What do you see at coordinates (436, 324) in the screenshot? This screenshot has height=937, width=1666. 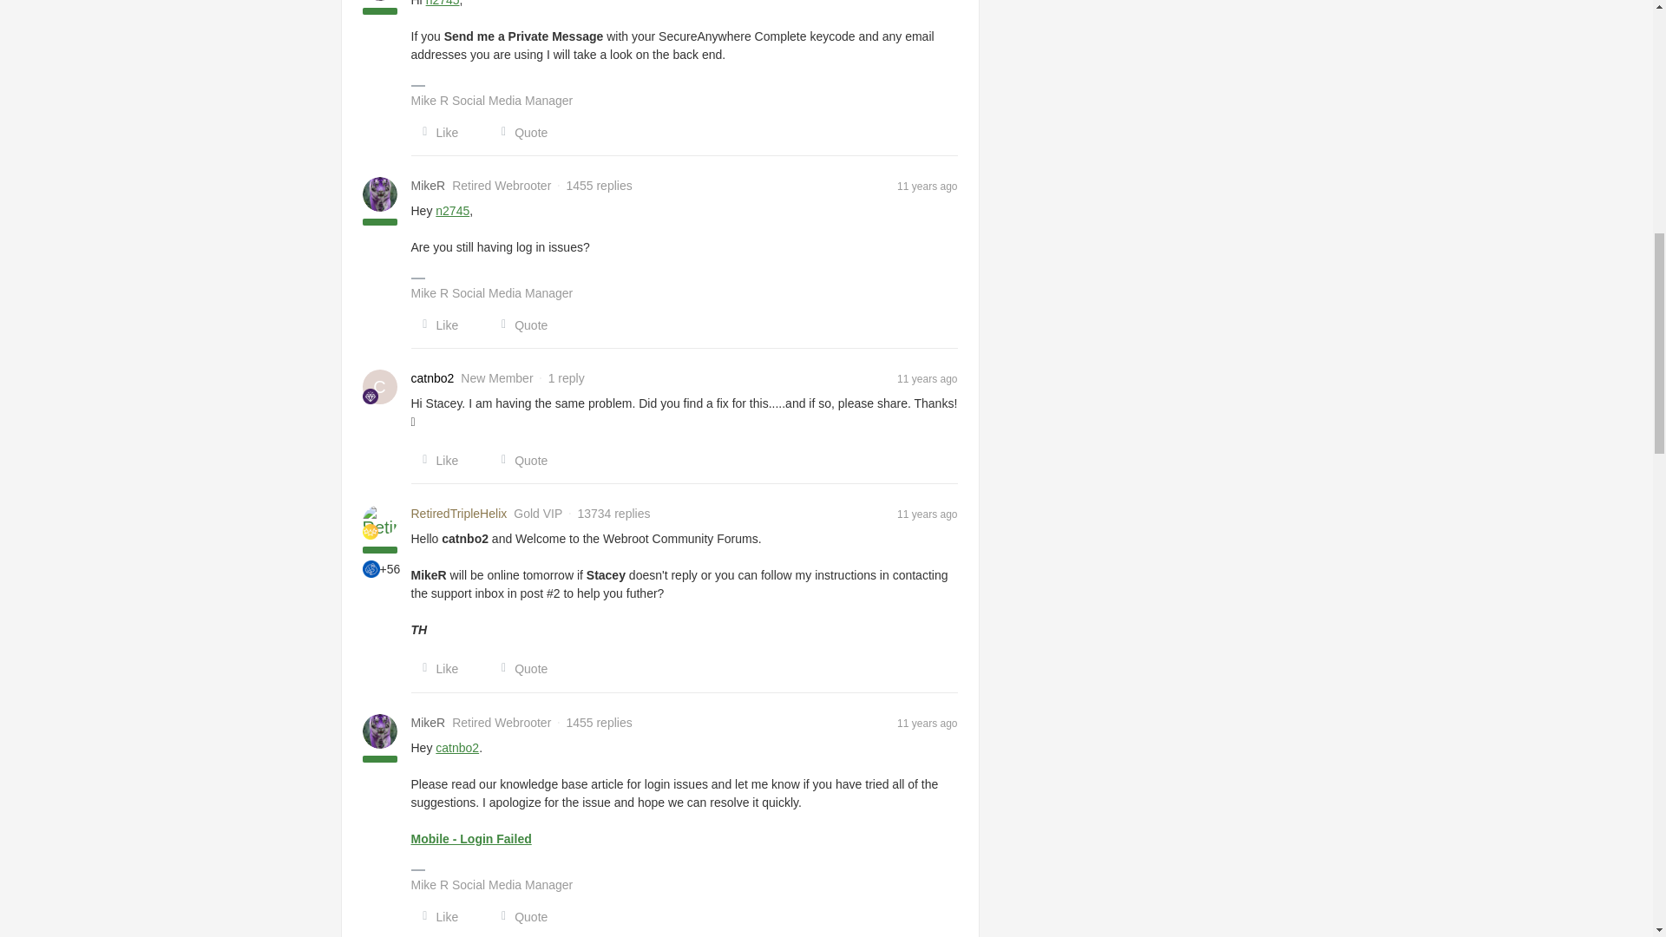 I see `Like` at bounding box center [436, 324].